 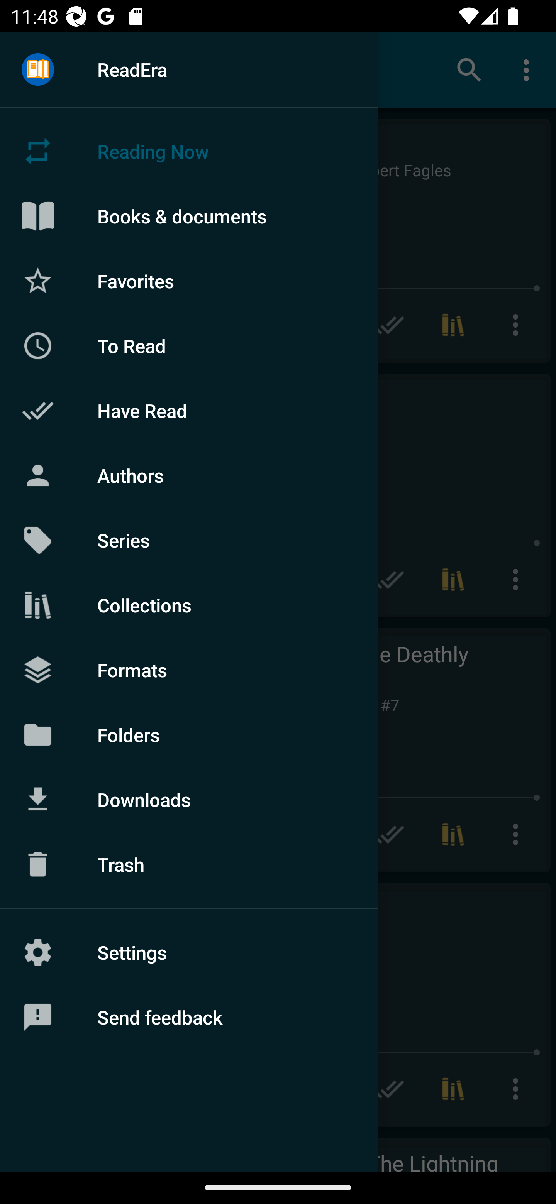 I want to click on To Read, so click(x=189, y=345).